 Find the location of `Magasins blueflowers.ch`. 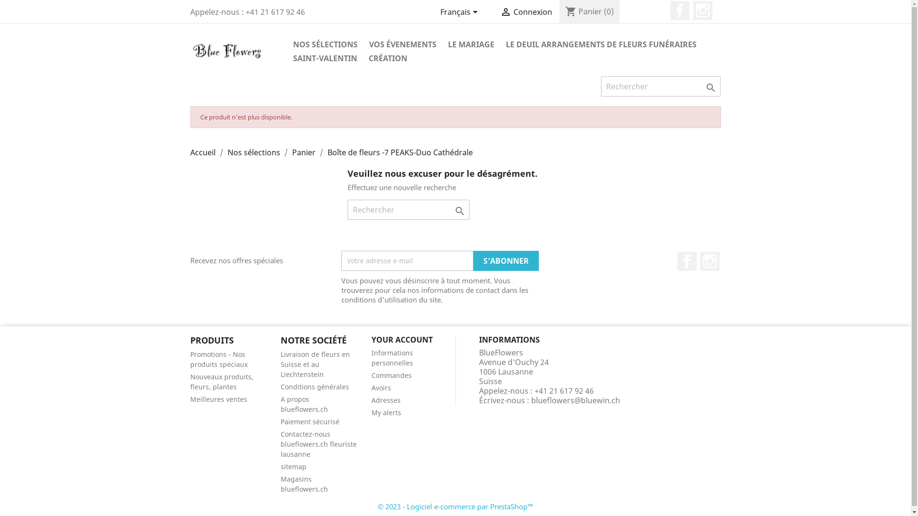

Magasins blueflowers.ch is located at coordinates (304, 484).